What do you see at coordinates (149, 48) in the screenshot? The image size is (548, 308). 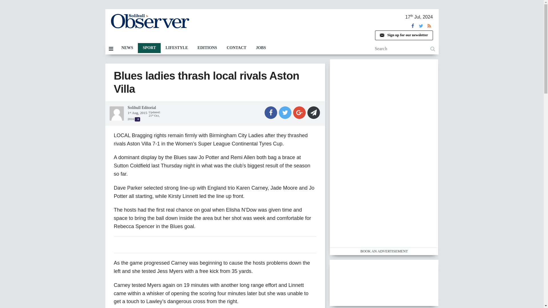 I see `SPORT` at bounding box center [149, 48].